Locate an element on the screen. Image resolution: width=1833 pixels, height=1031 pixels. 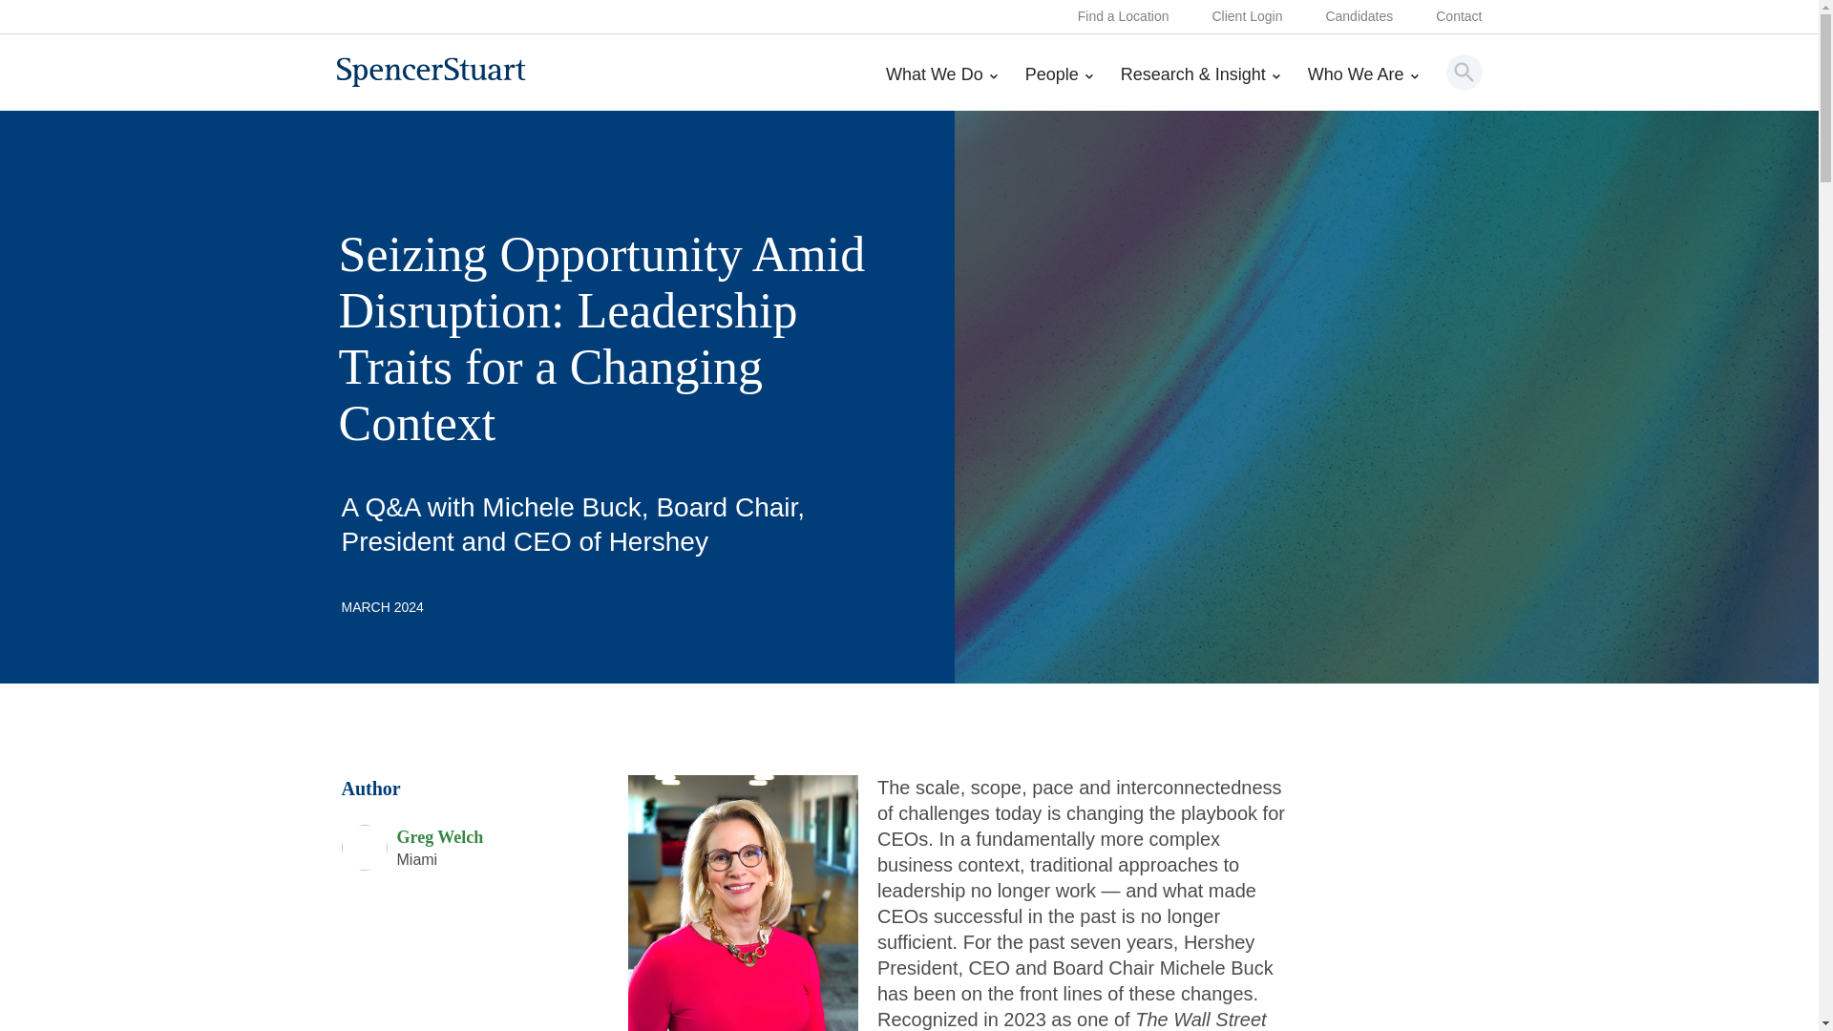
Client Login is located at coordinates (1247, 17).